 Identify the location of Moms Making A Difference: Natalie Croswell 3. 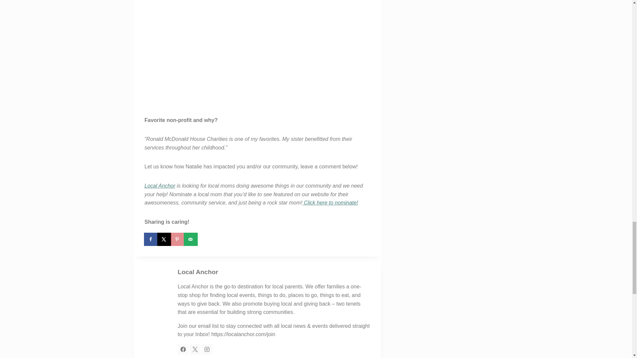
(257, 52).